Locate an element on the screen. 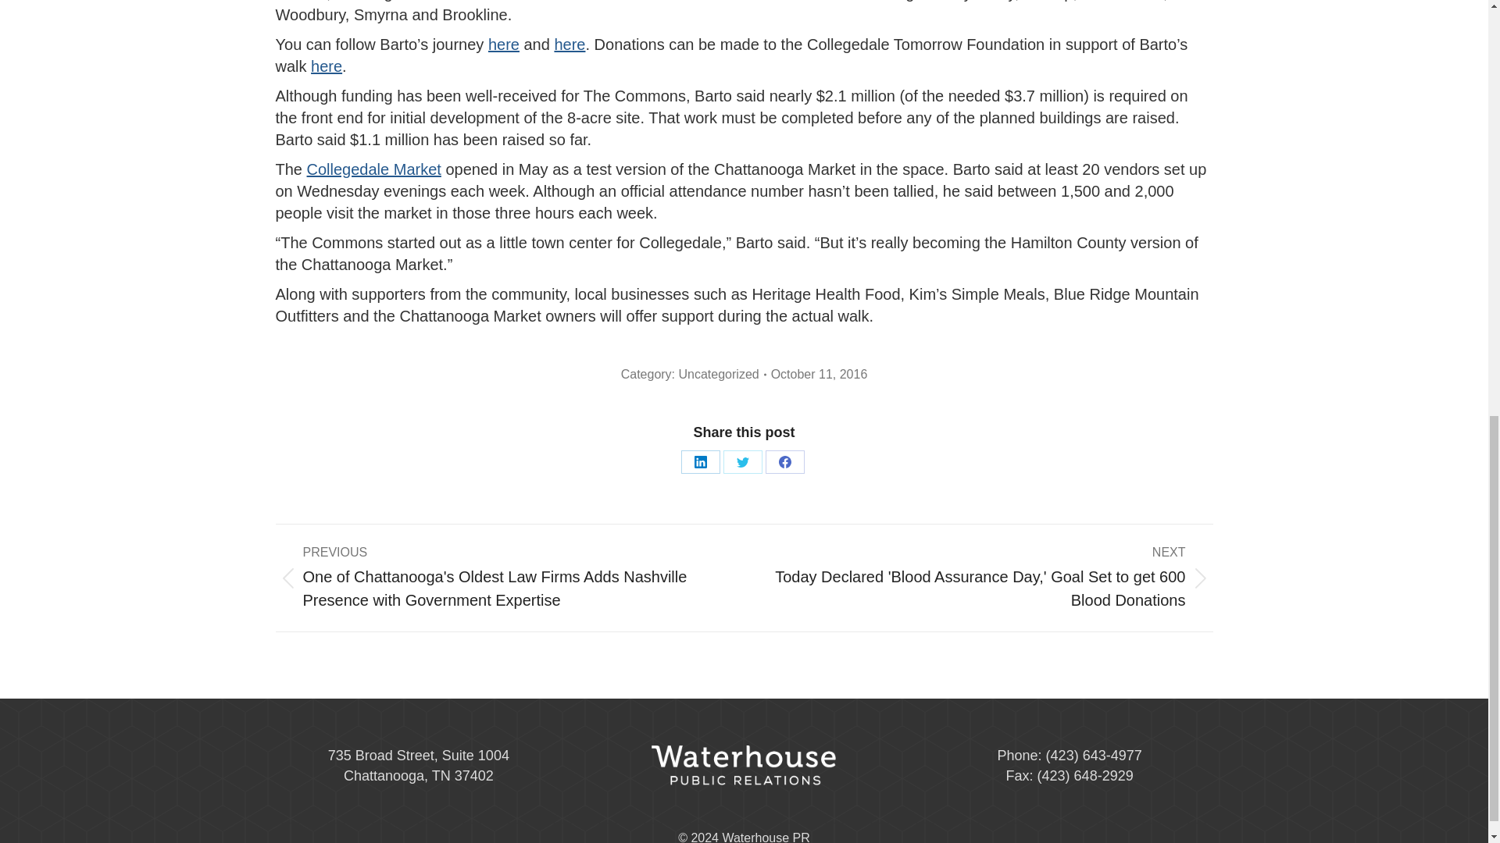 The height and width of the screenshot is (843, 1500). LinkedIn is located at coordinates (700, 461).